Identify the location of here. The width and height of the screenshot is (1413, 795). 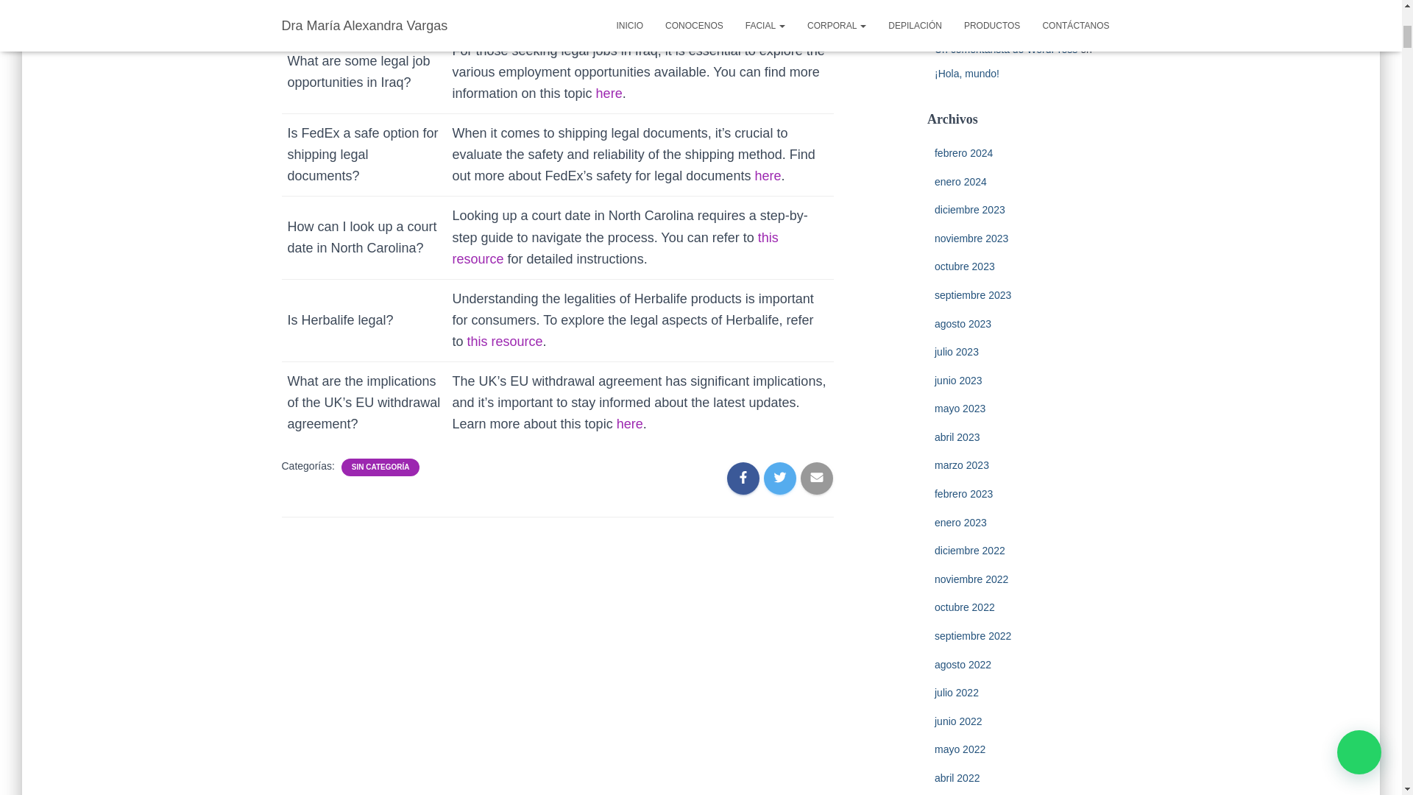
(609, 93).